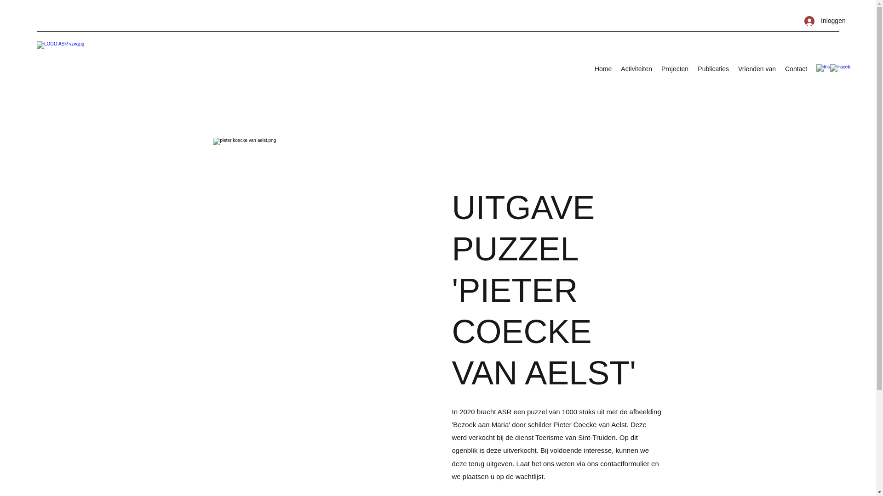  Describe the element at coordinates (675, 69) in the screenshot. I see `Projecten` at that location.